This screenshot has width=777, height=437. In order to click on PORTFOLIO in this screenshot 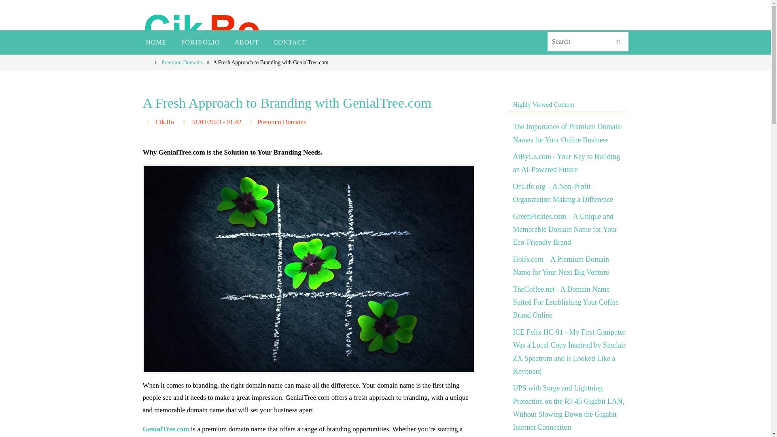, I will do `click(201, 42)`.